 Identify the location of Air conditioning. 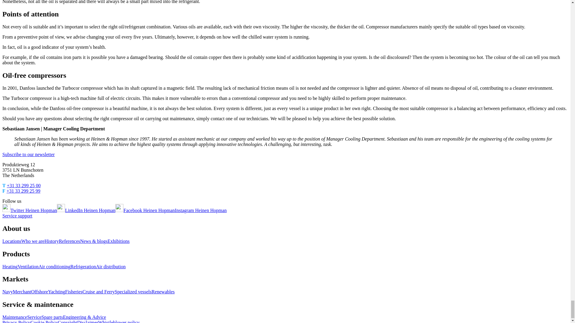
(54, 266).